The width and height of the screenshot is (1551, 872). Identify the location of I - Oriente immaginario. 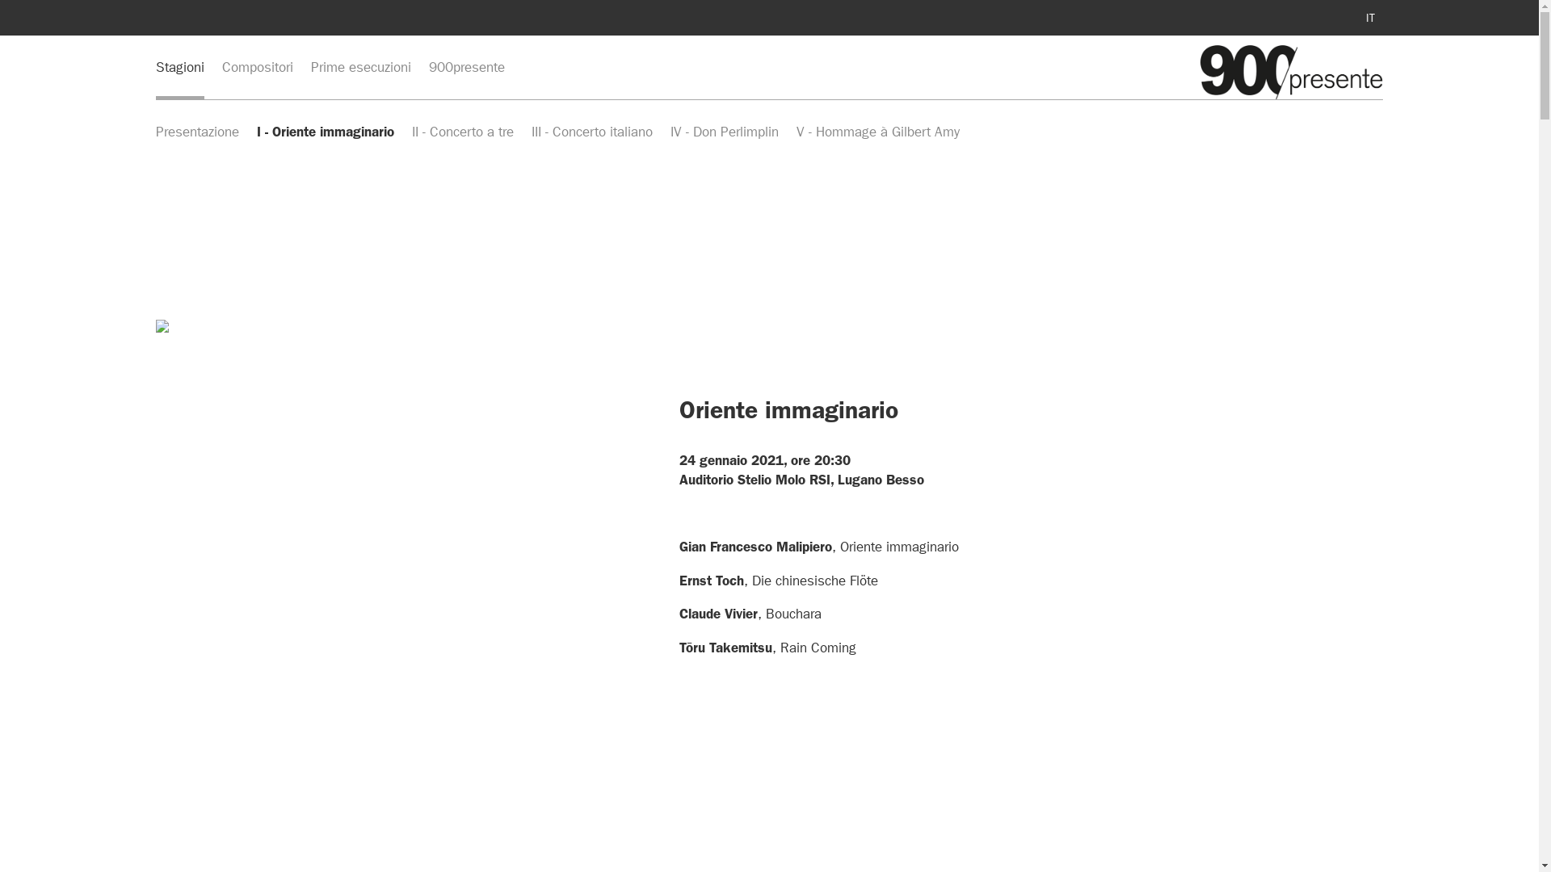
(326, 132).